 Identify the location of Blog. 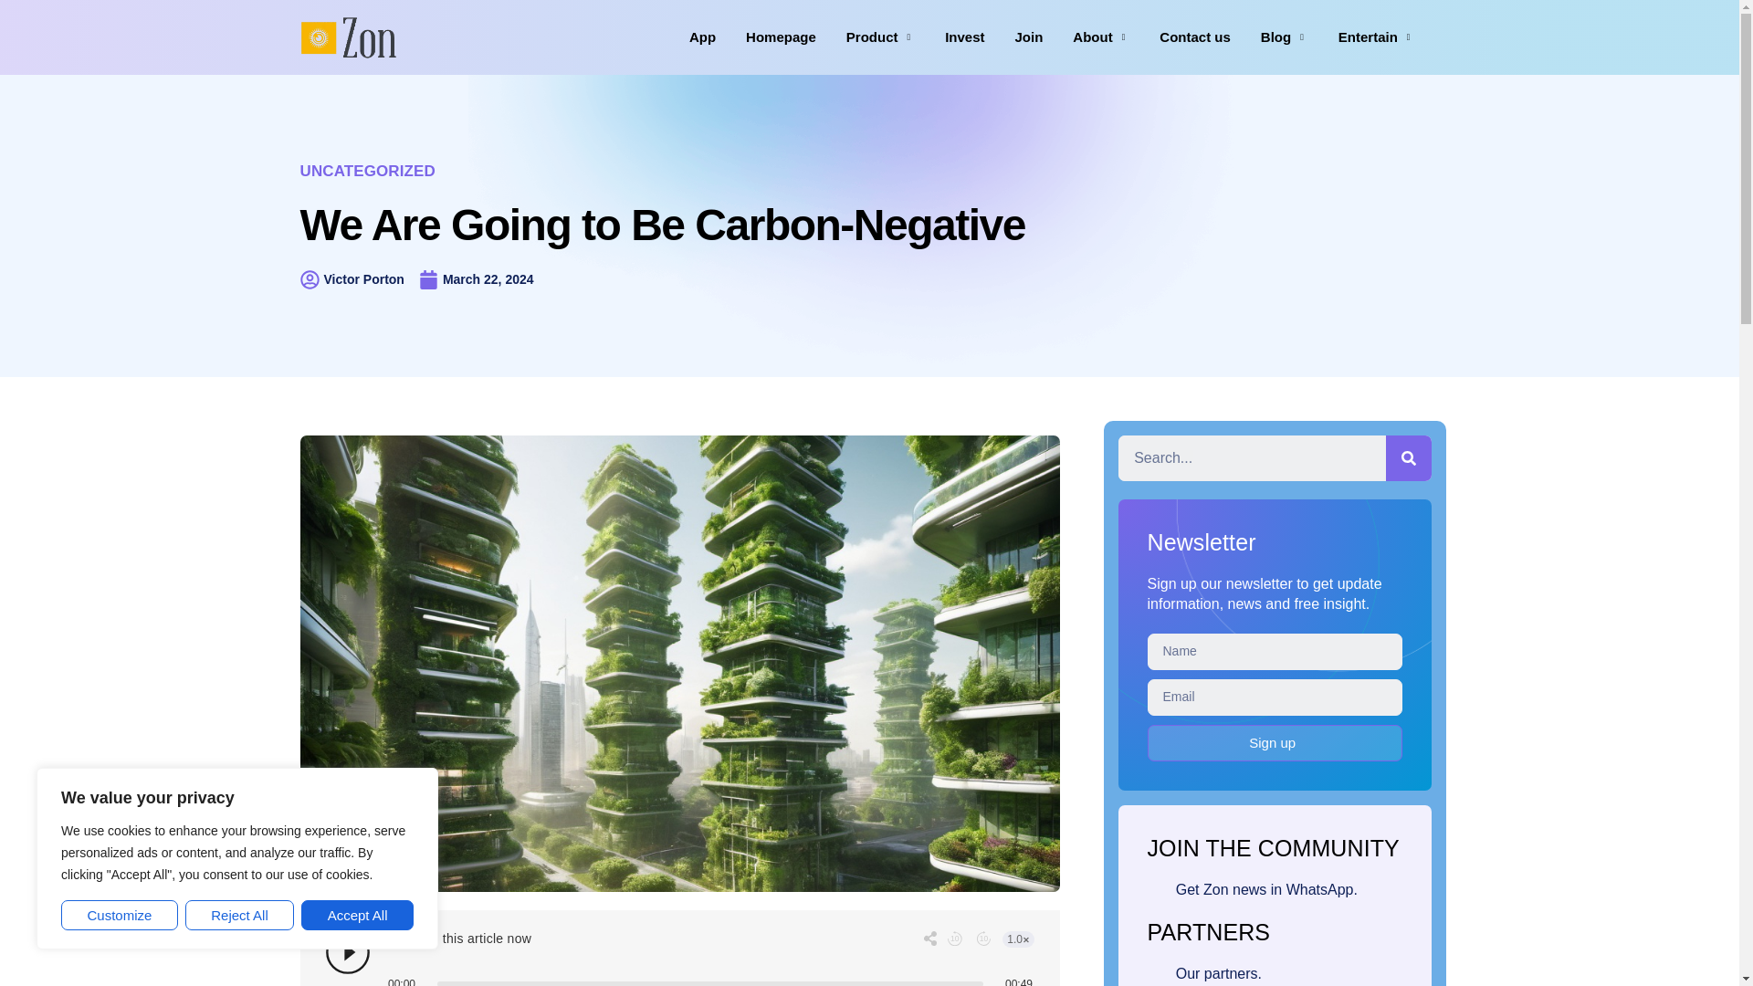
(1299, 37).